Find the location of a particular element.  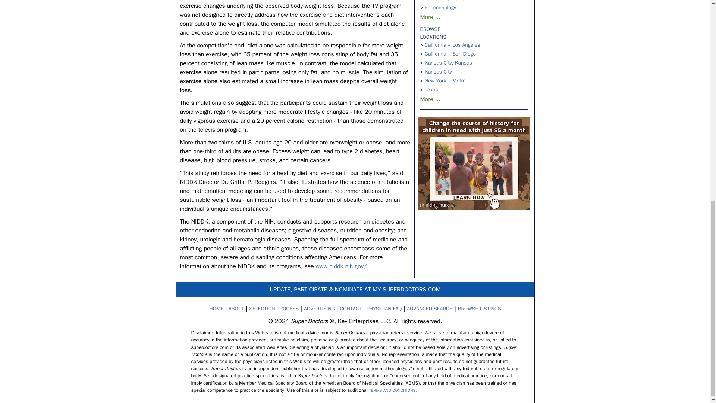

New York -- Metro is located at coordinates (445, 81).